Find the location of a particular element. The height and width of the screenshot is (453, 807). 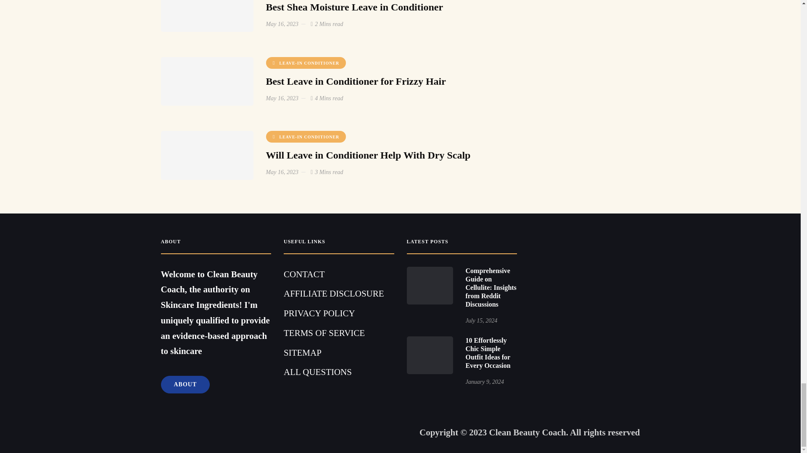

Best Shea Moisture Leave in Conditioner is located at coordinates (354, 7).